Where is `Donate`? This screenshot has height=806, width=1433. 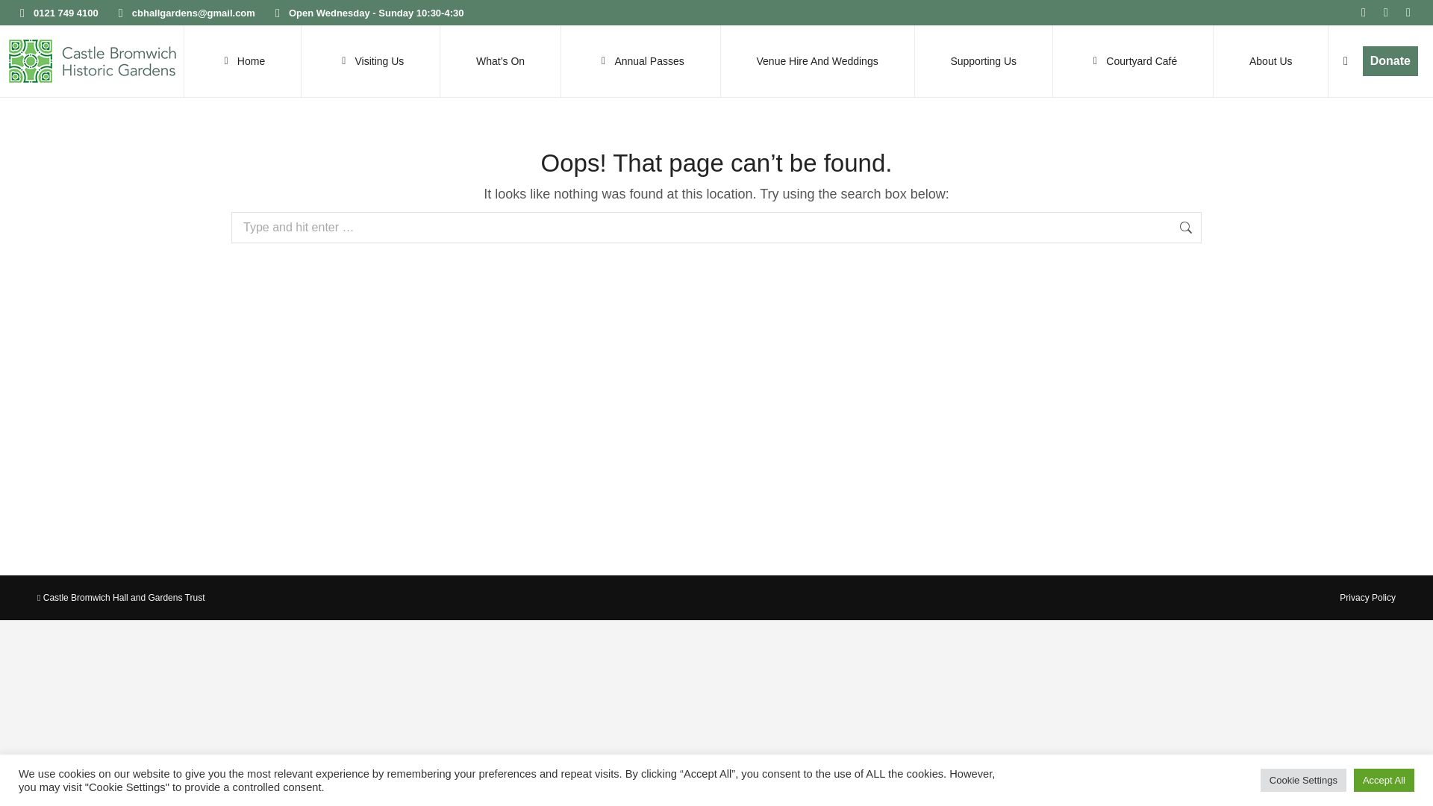 Donate is located at coordinates (1390, 60).